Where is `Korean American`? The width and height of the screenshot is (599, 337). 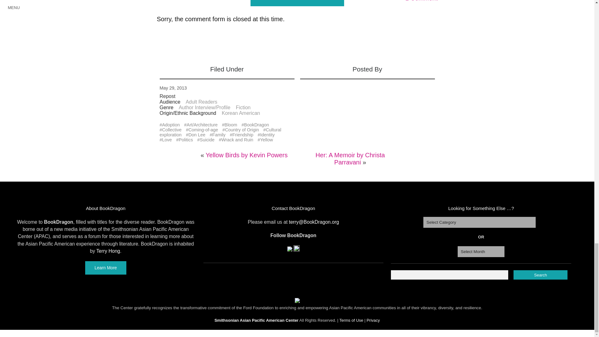
Korean American is located at coordinates (241, 113).